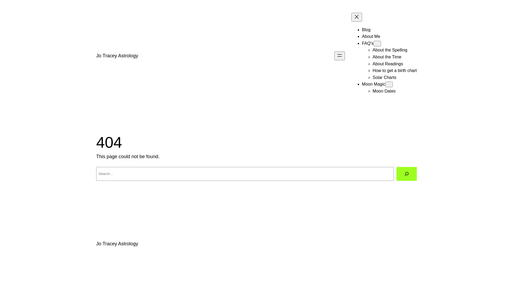 This screenshot has width=513, height=288. I want to click on Moon Magic, so click(374, 84).